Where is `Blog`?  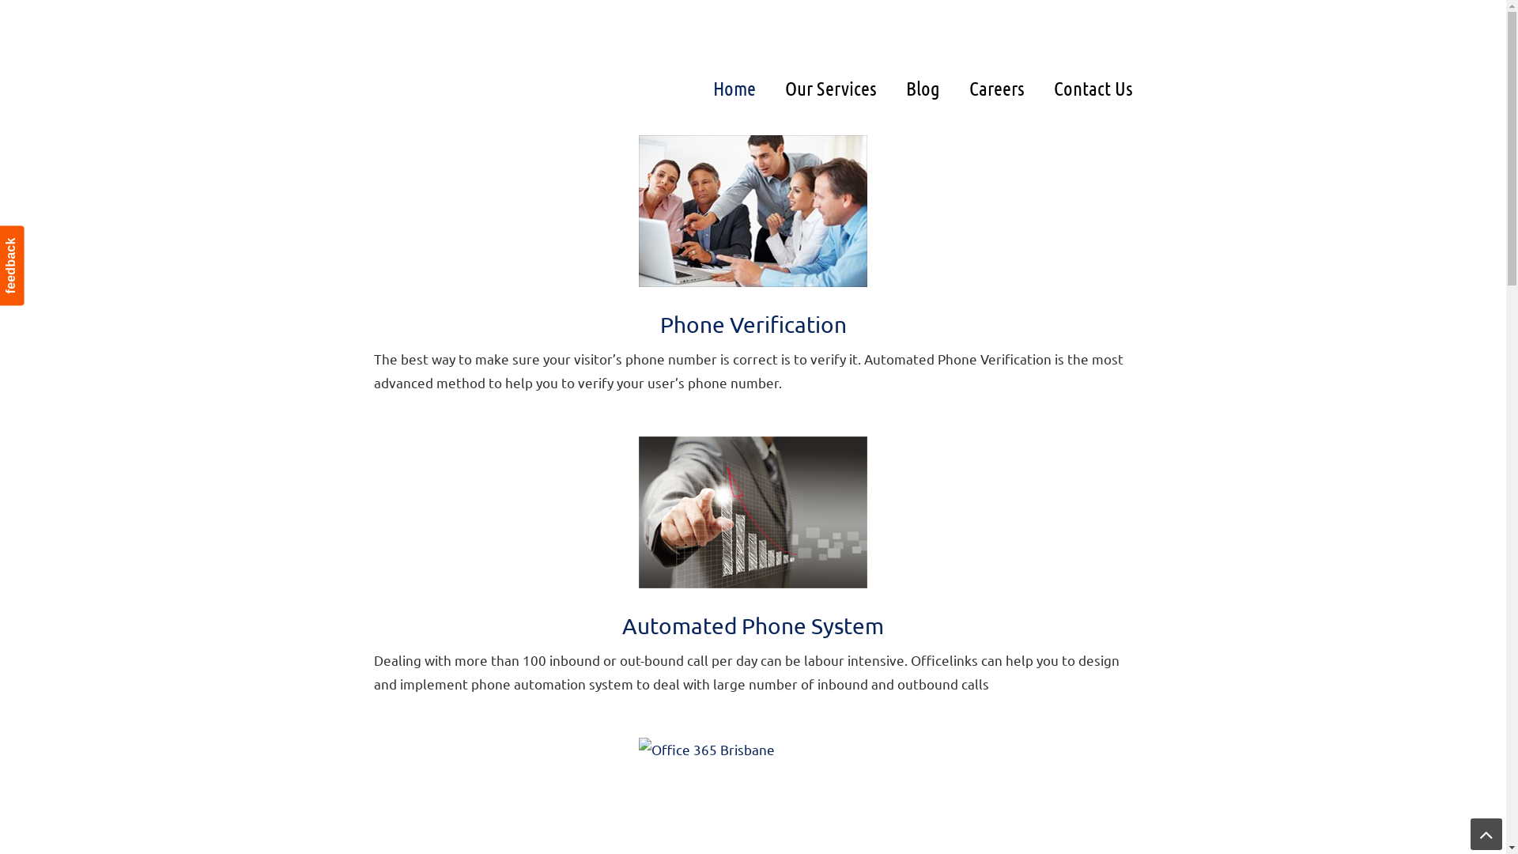
Blog is located at coordinates (923, 88).